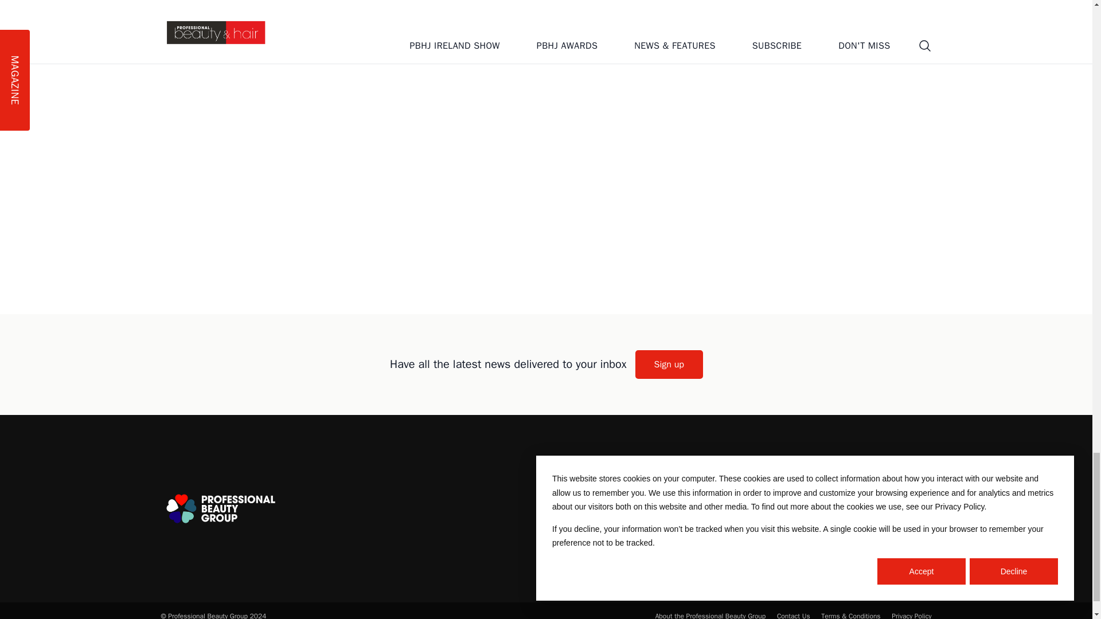  I want to click on Facebook, so click(856, 508).